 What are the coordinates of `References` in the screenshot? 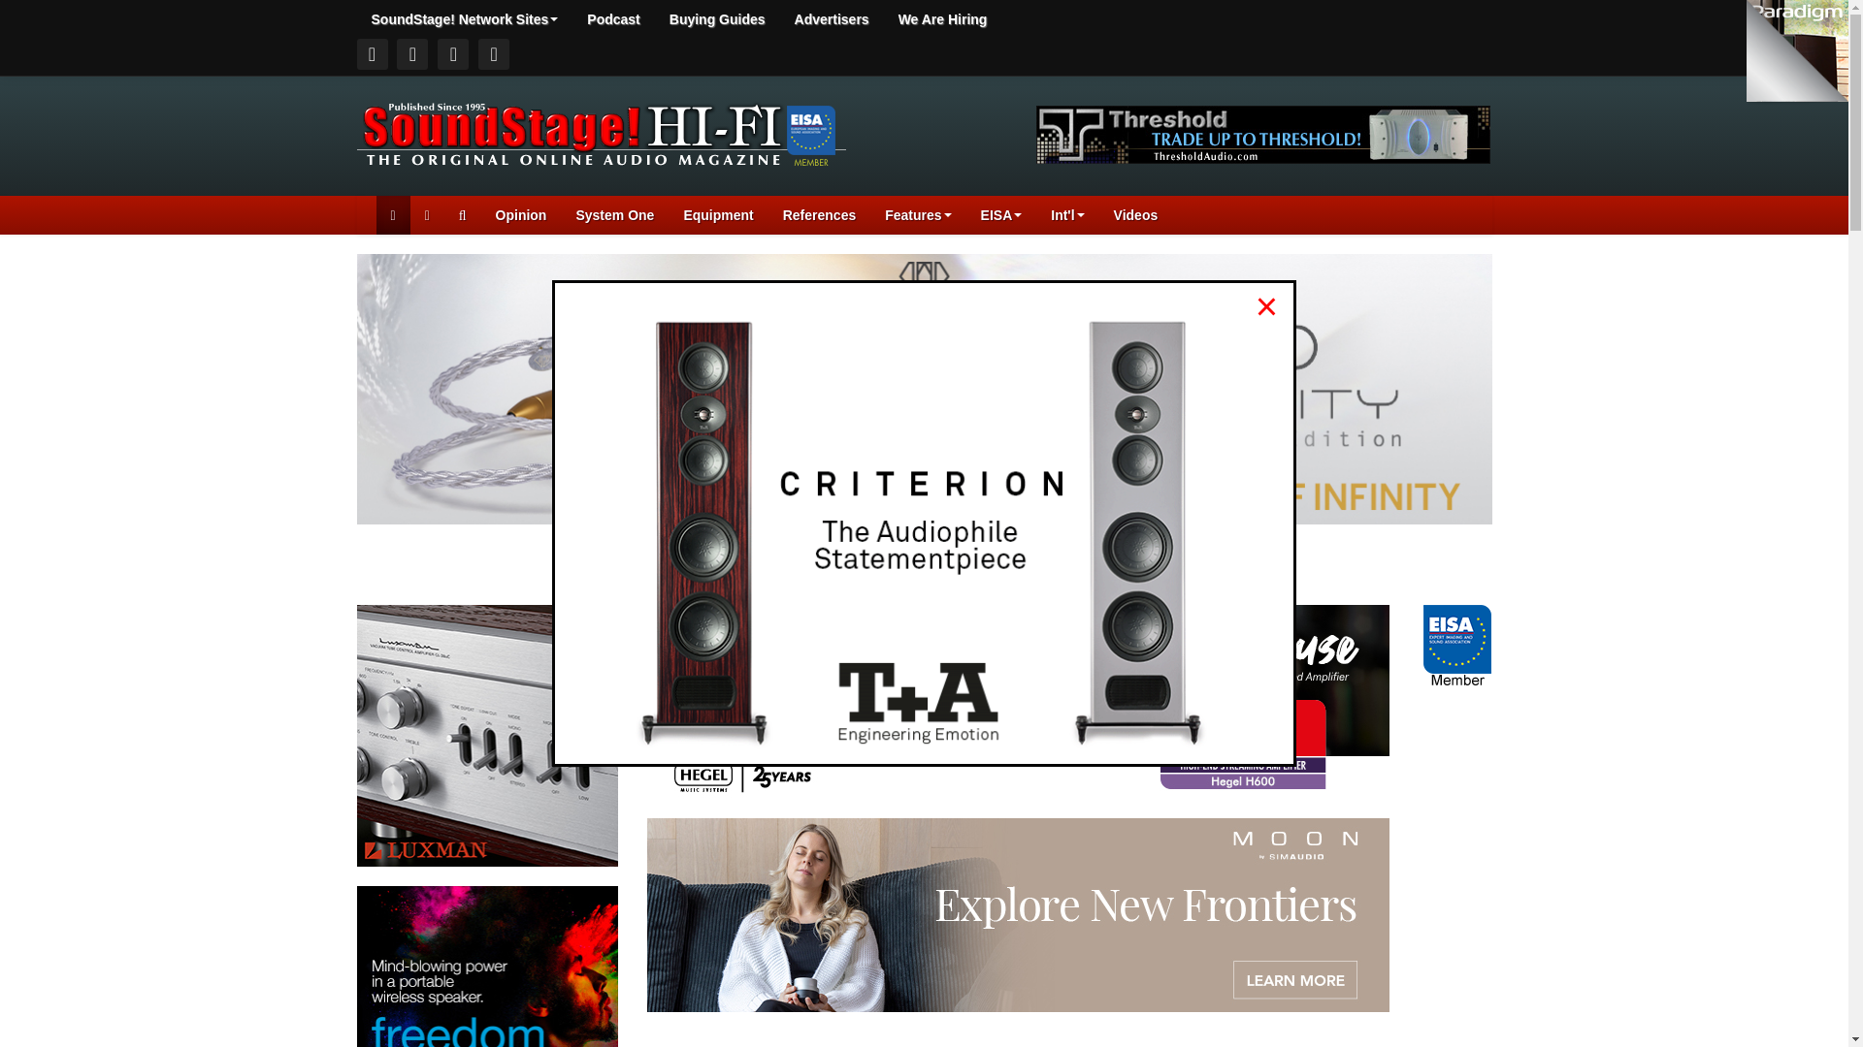 It's located at (819, 214).